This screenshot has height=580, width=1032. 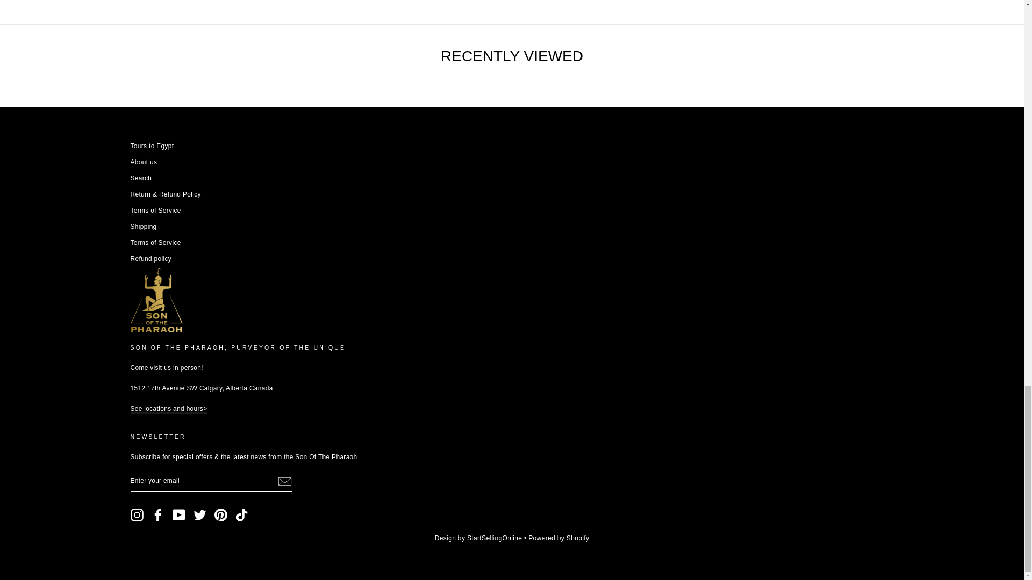 I want to click on Son Of The Pharaoh on YouTube, so click(x=178, y=514).